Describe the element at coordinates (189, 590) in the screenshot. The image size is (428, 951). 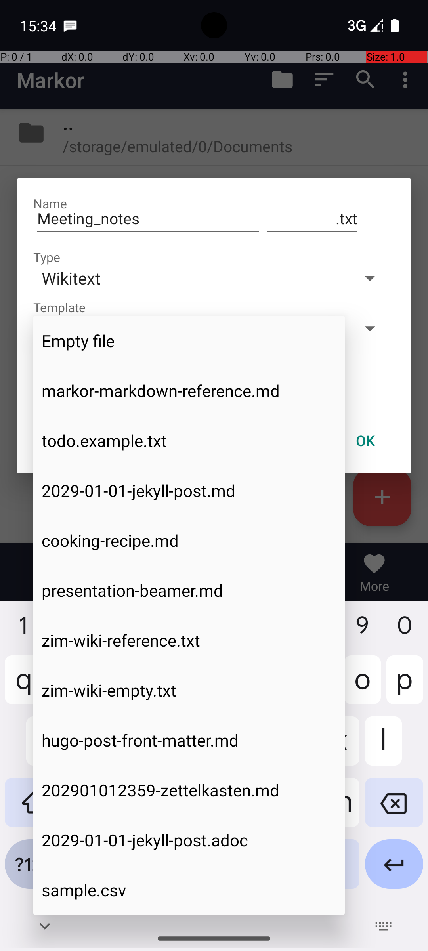
I see `presentation-beamer.md` at that location.